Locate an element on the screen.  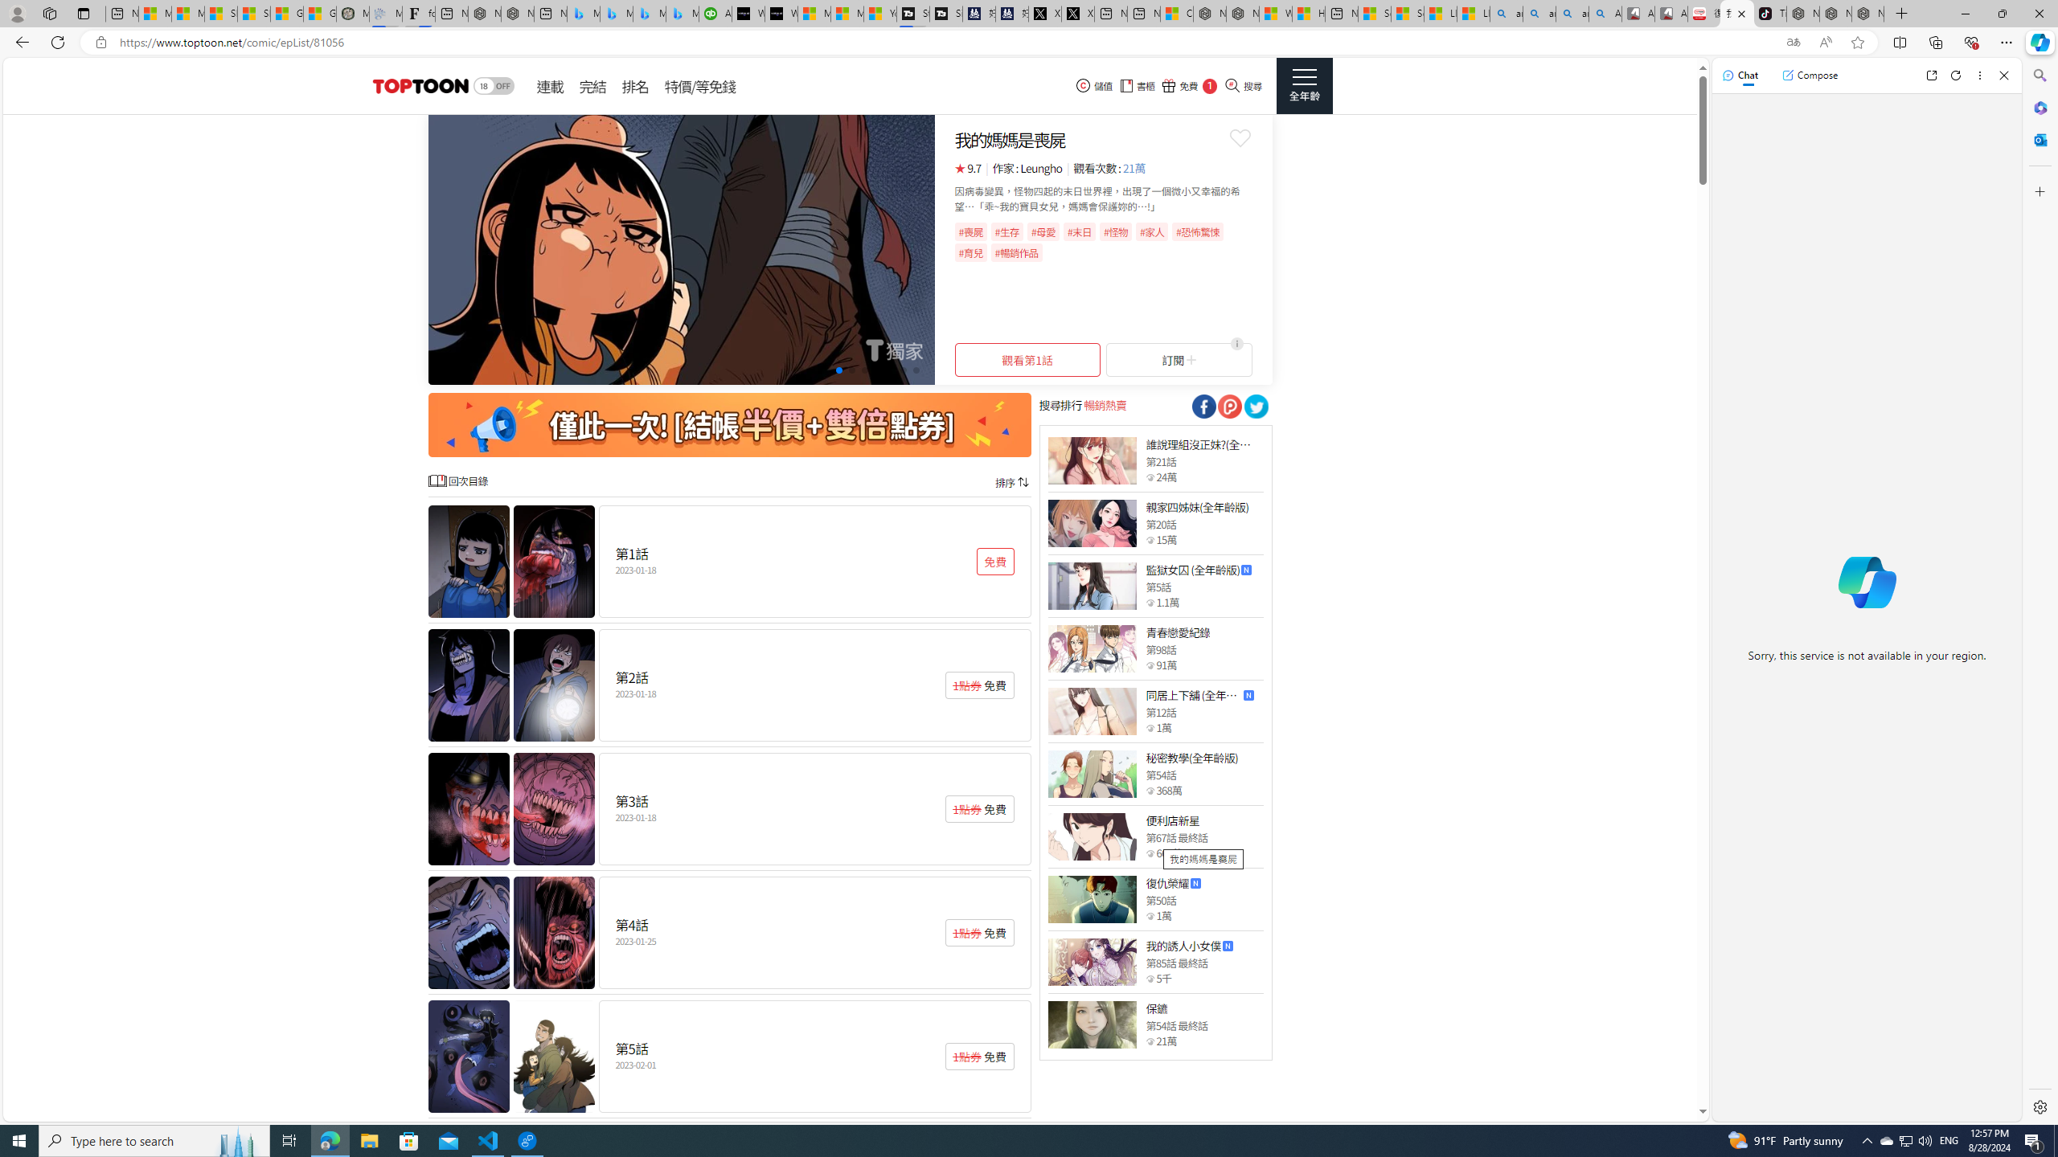
Streaming Coverage | T3 is located at coordinates (912, 14).